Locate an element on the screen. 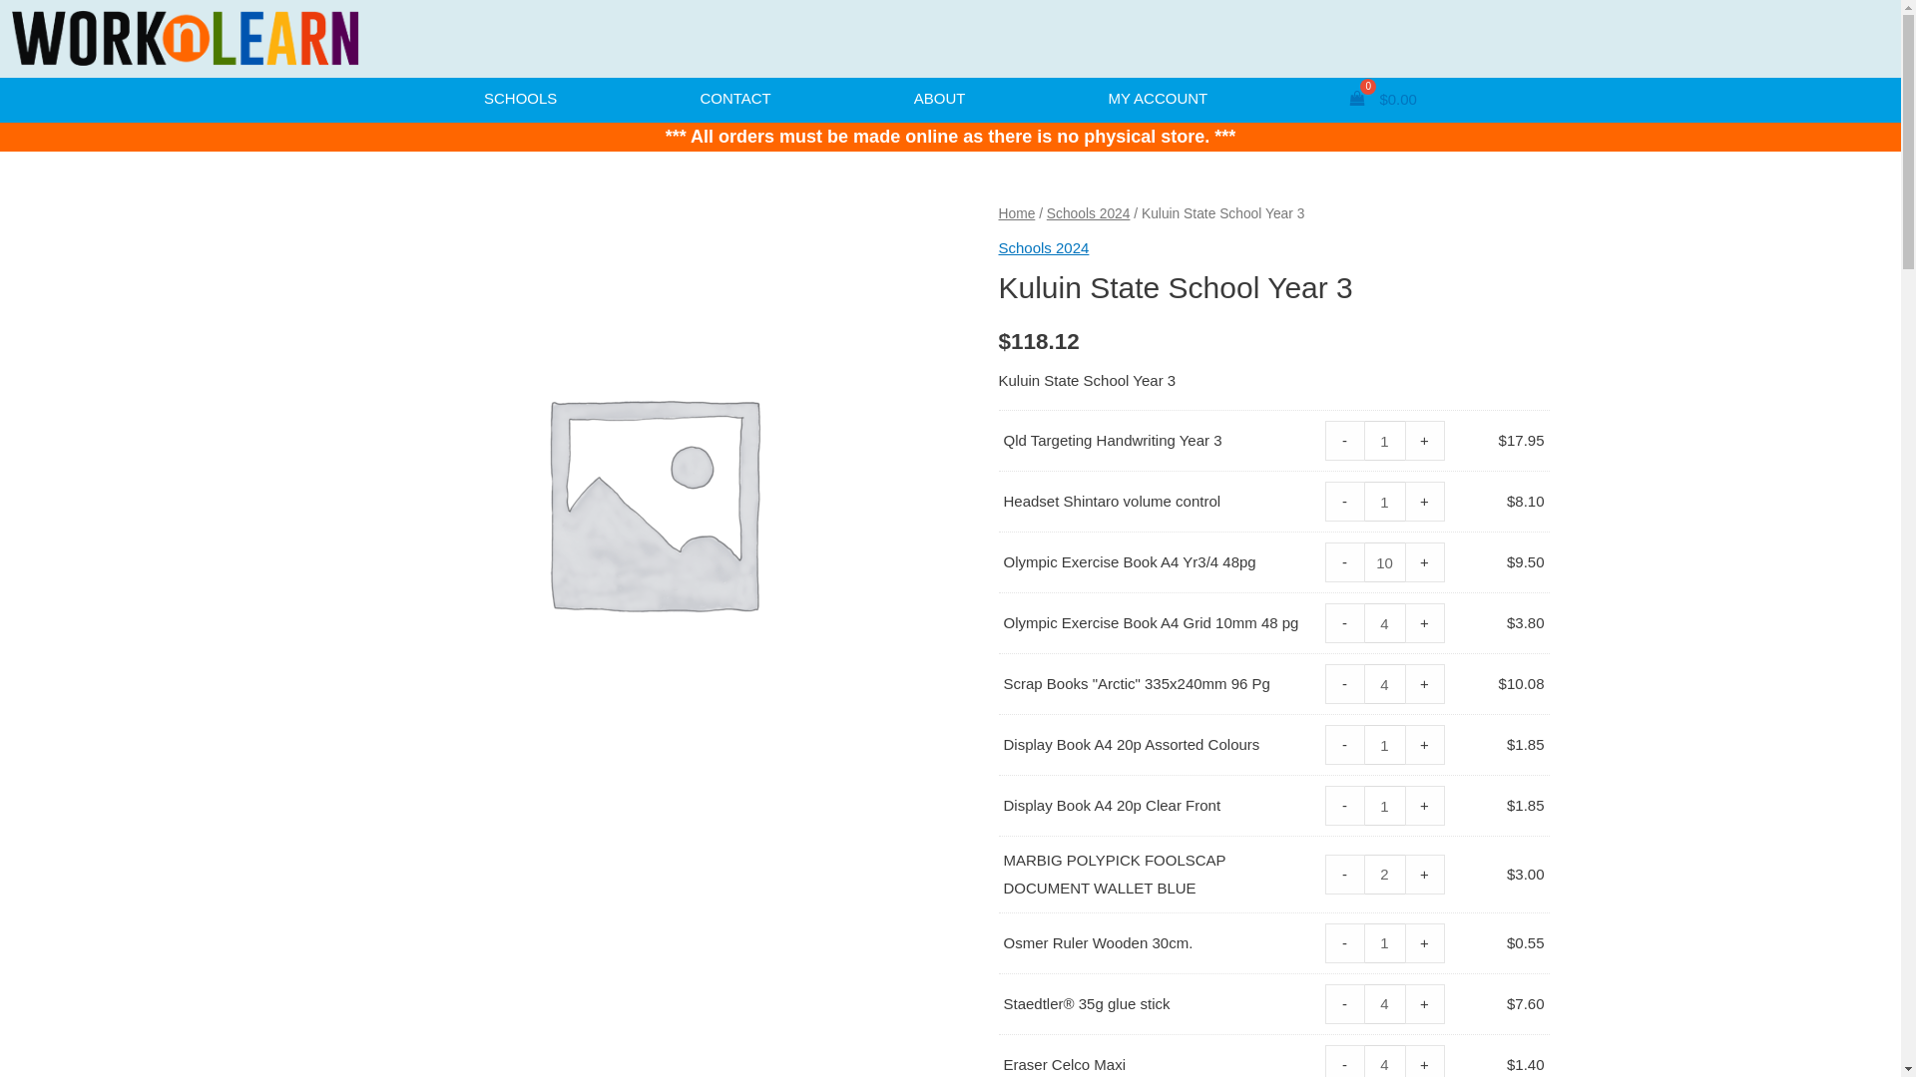  MY ACCOUNT is located at coordinates (1158, 100).